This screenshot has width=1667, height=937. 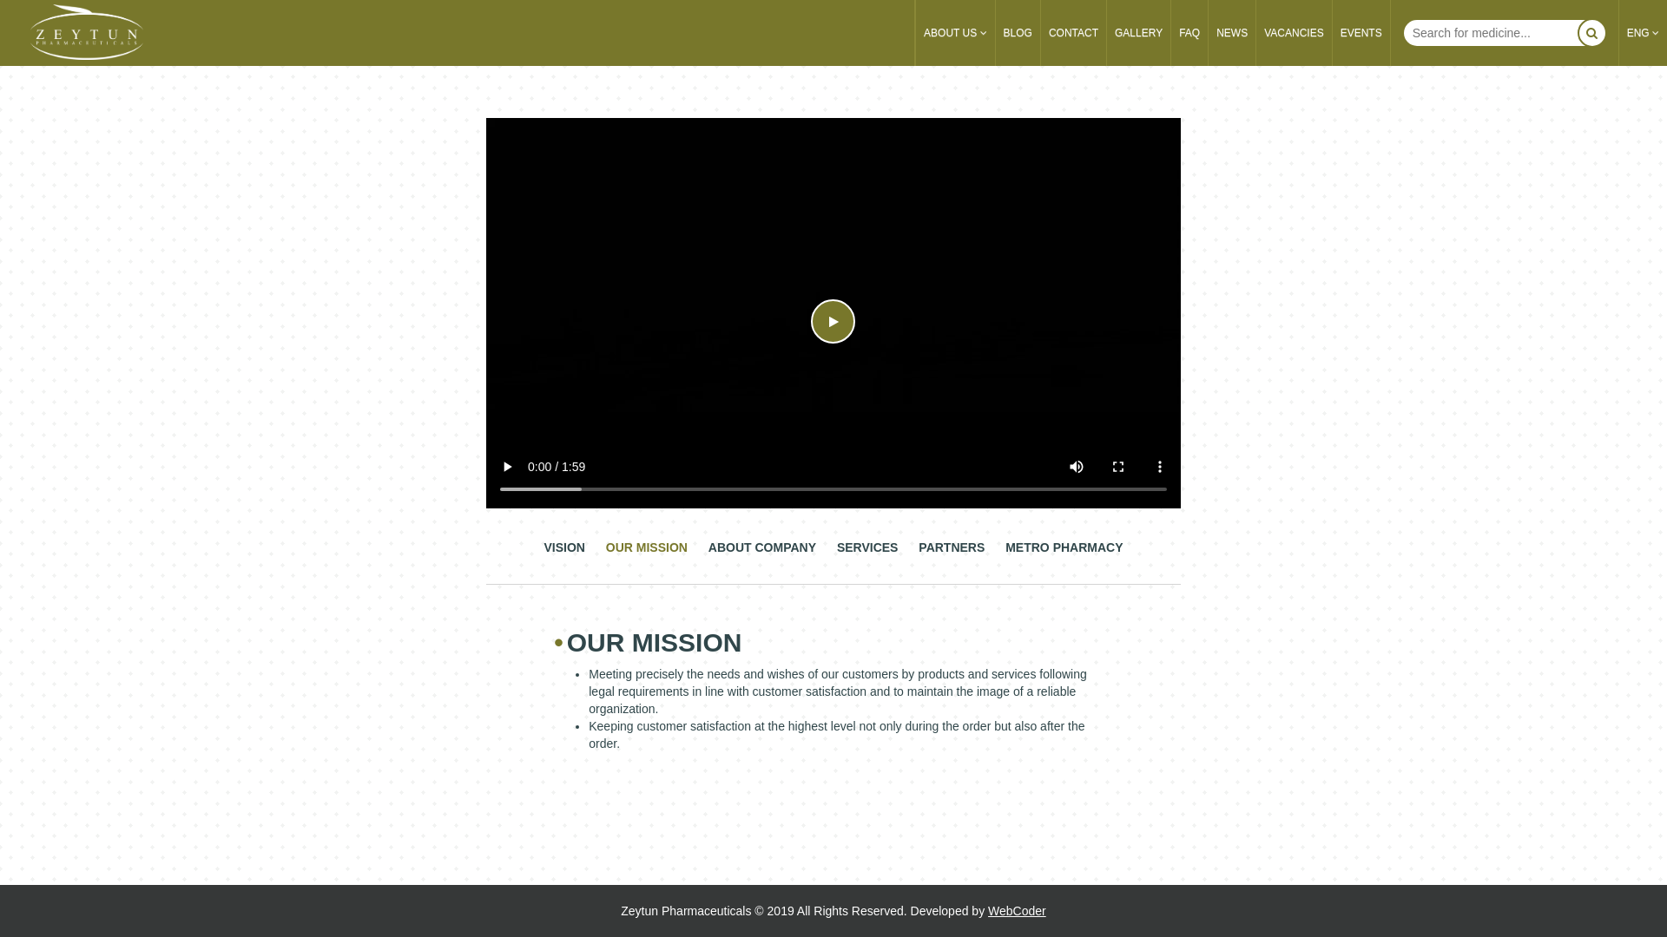 What do you see at coordinates (1189, 33) in the screenshot?
I see `FAQ` at bounding box center [1189, 33].